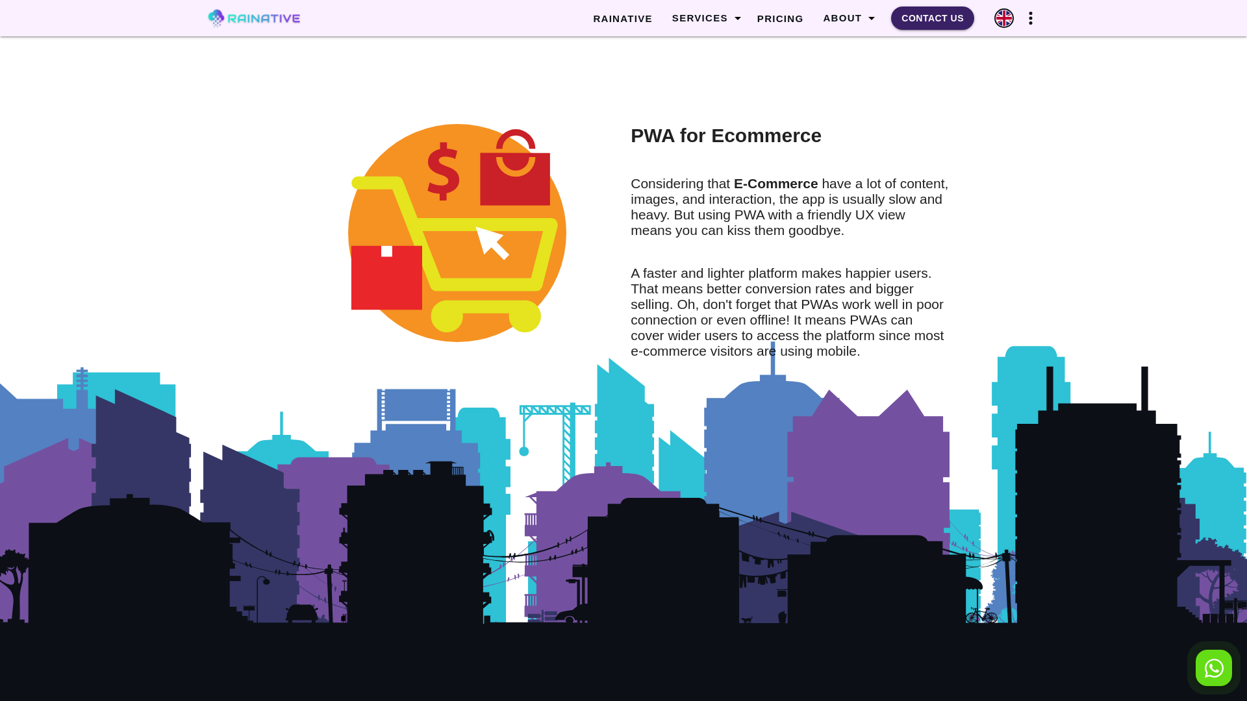 The image size is (1247, 701). Describe the element at coordinates (622, 19) in the screenshot. I see `RAINATIVE` at that location.